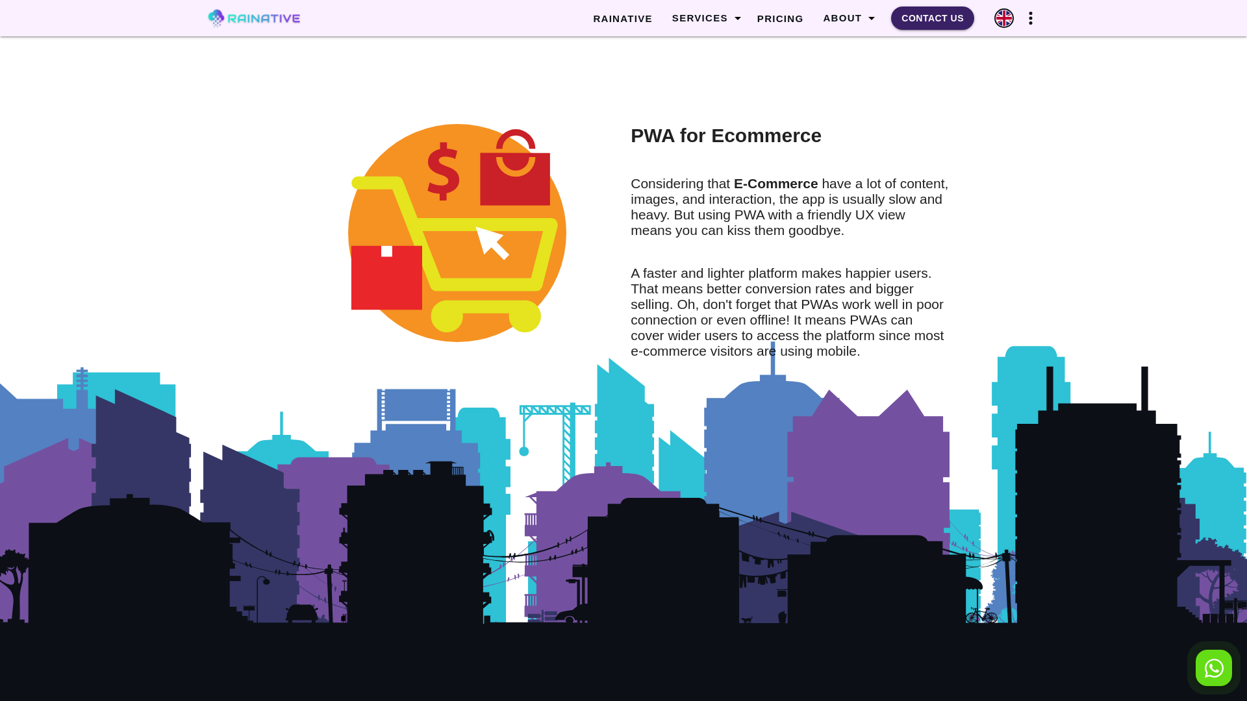 The image size is (1247, 701). Describe the element at coordinates (622, 19) in the screenshot. I see `RAINATIVE` at that location.